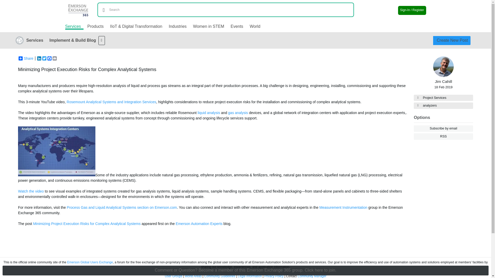  What do you see at coordinates (95, 26) in the screenshot?
I see `Products` at bounding box center [95, 26].